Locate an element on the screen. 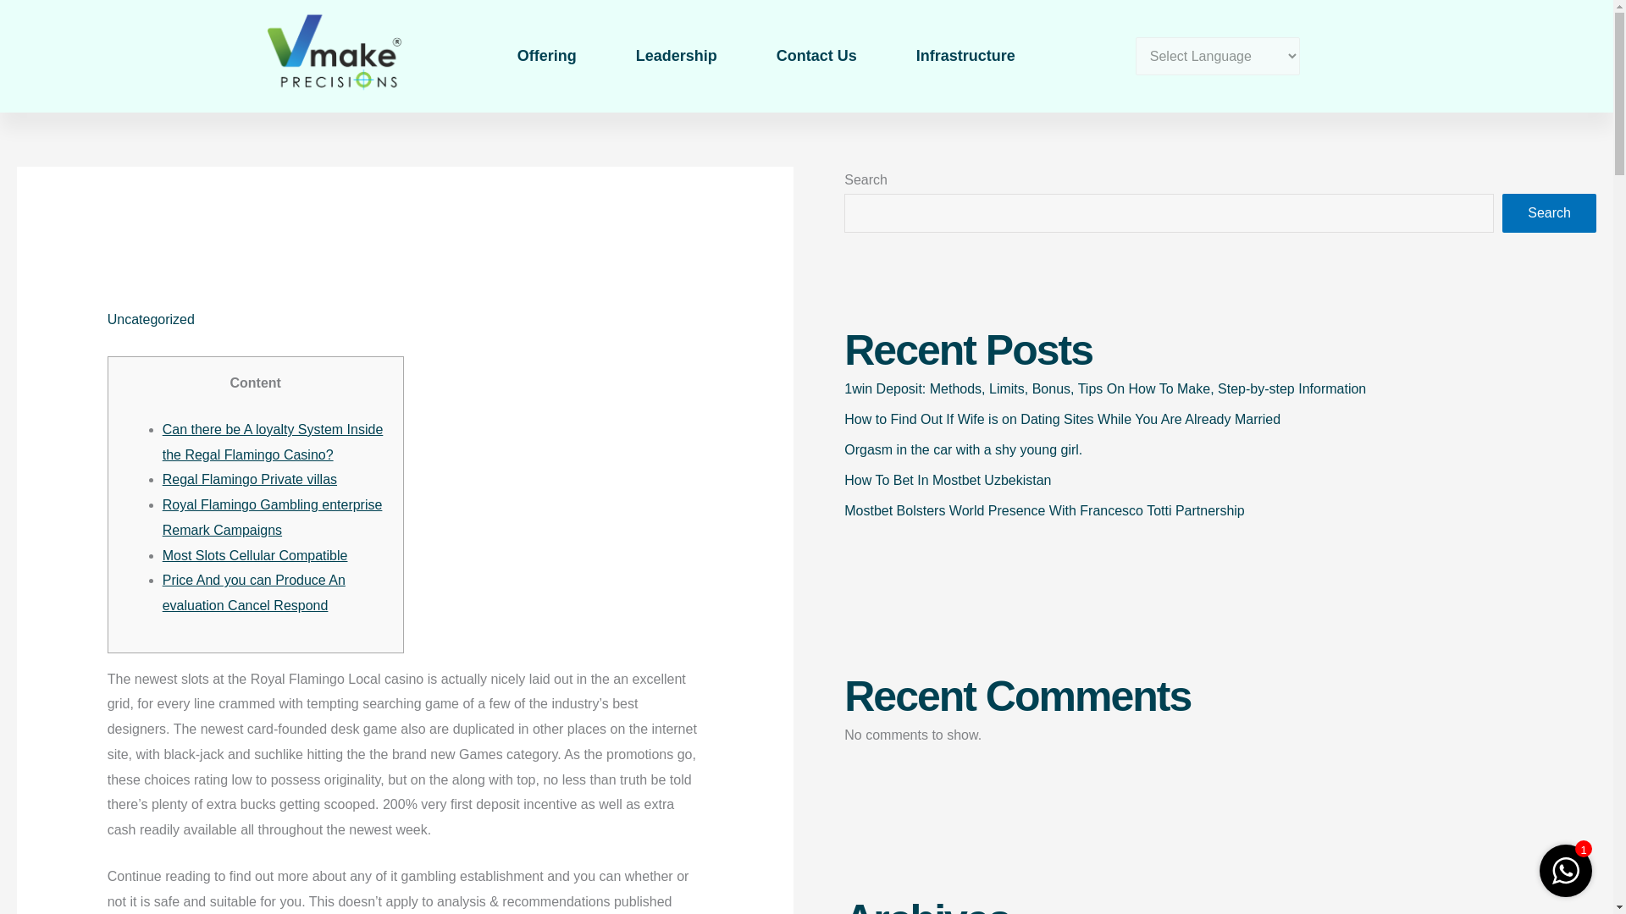 The height and width of the screenshot is (914, 1626). Offering is located at coordinates (547, 56).